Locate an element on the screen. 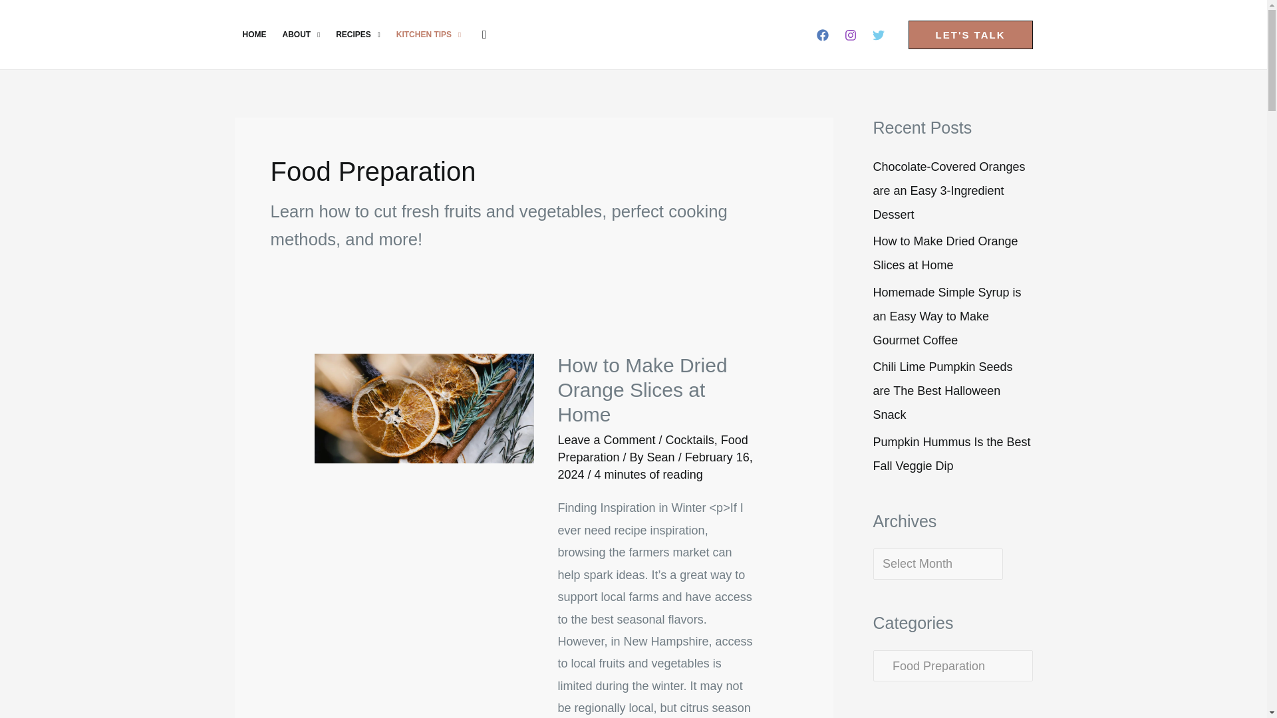  LET'S TALK is located at coordinates (970, 35).